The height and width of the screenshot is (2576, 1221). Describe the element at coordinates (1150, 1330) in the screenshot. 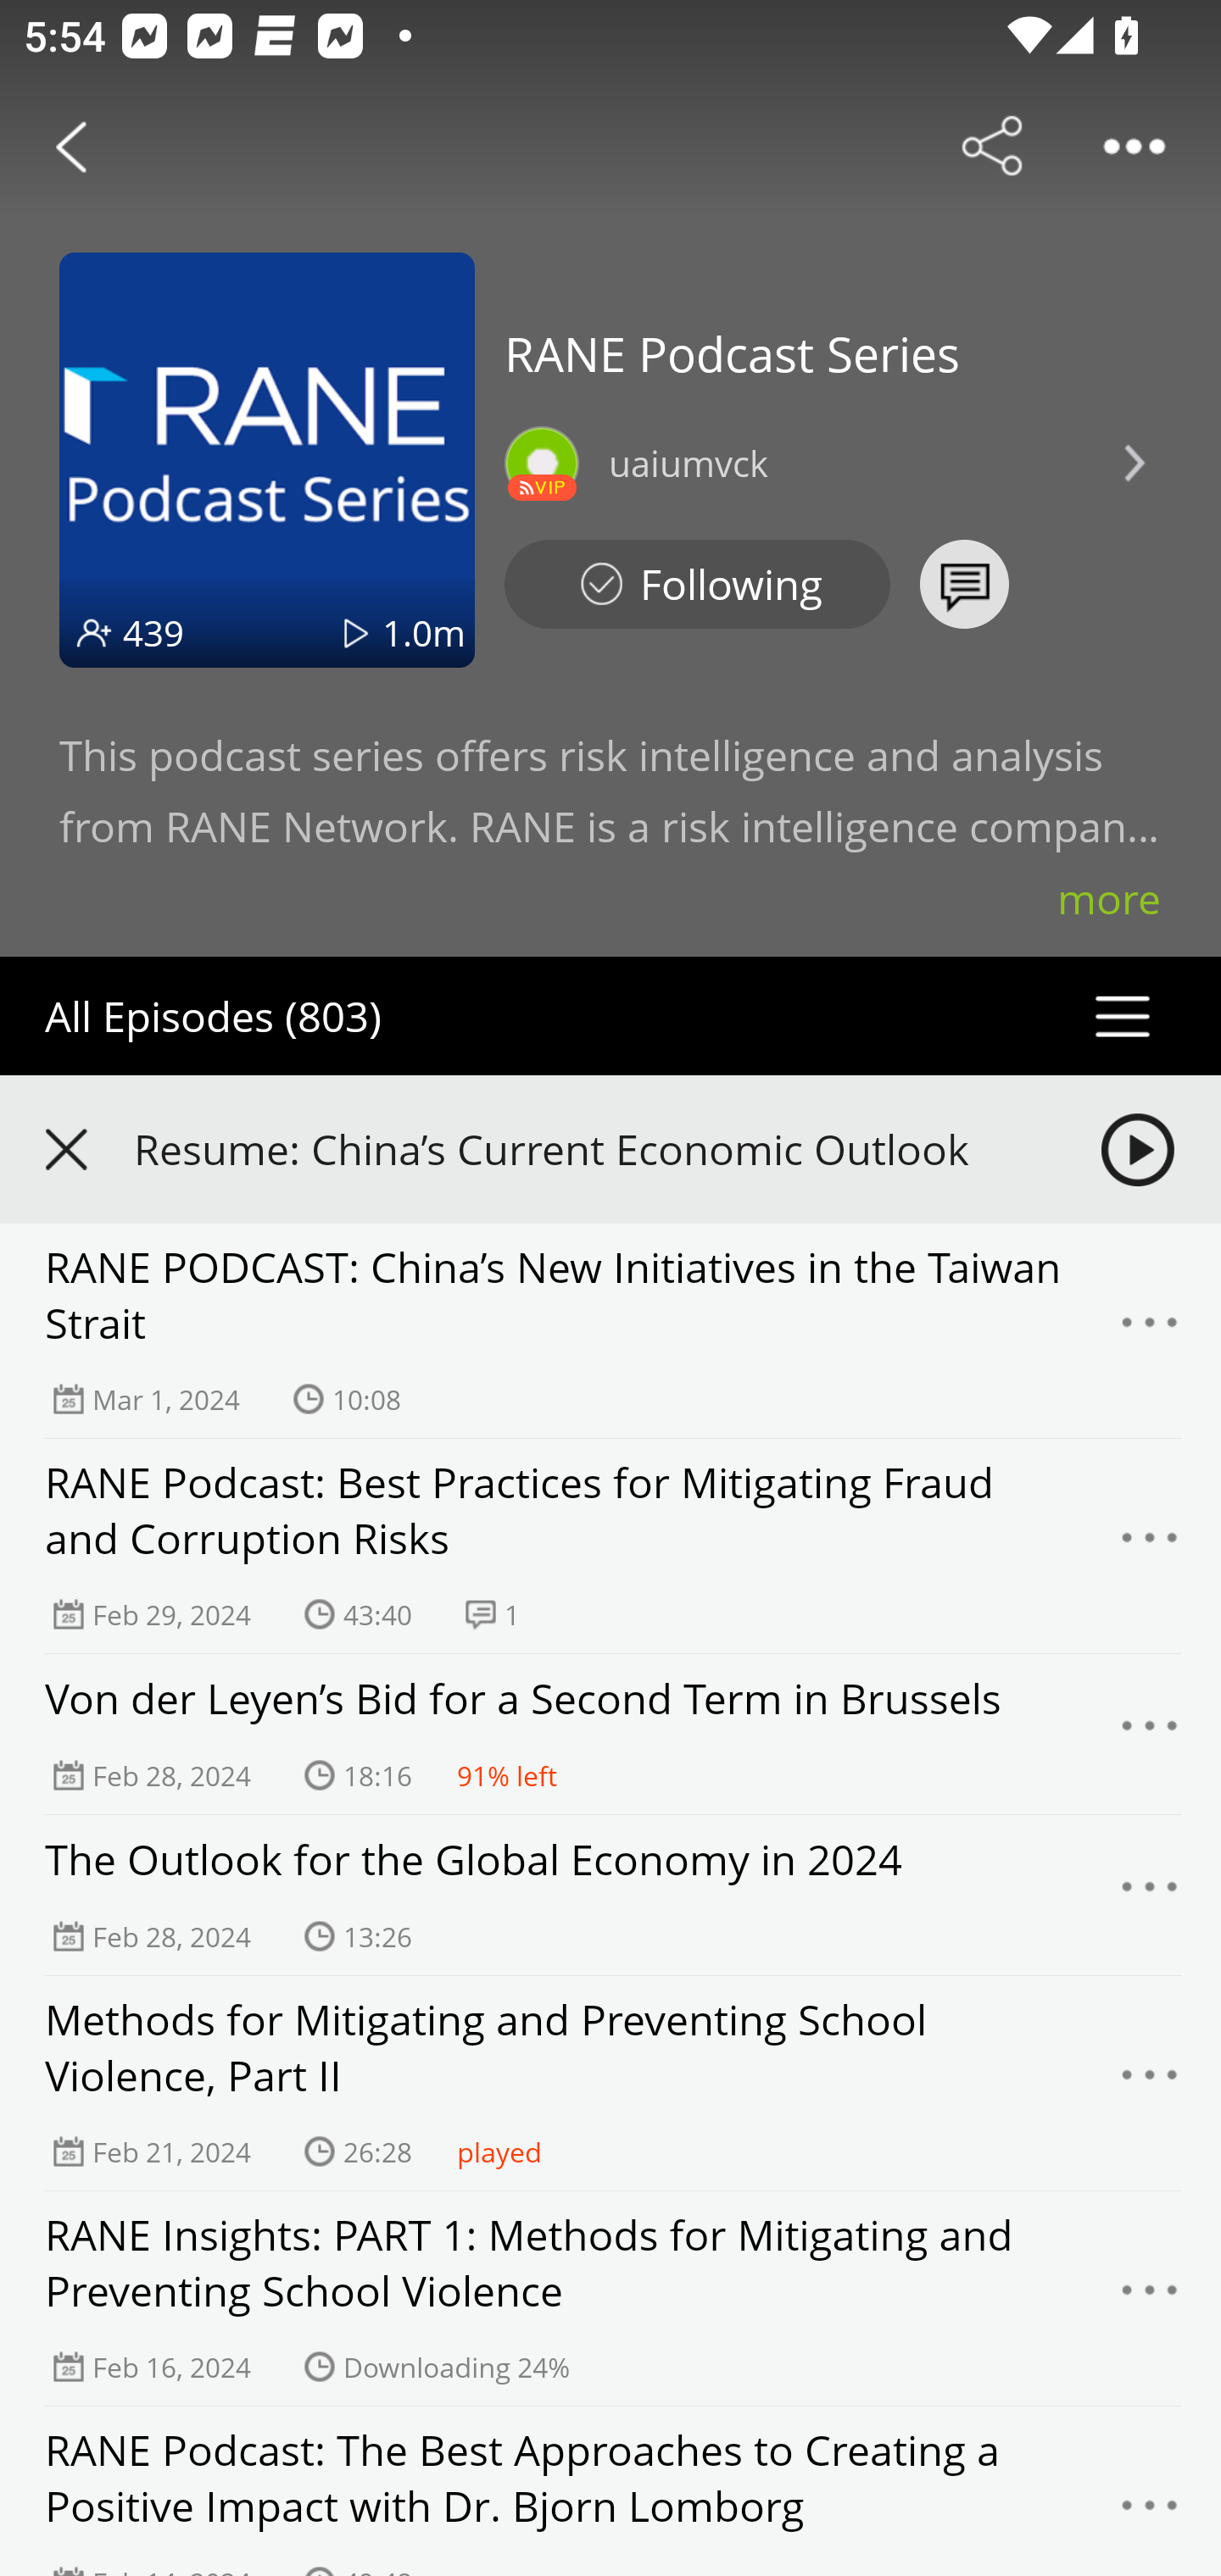

I see `Menu` at that location.